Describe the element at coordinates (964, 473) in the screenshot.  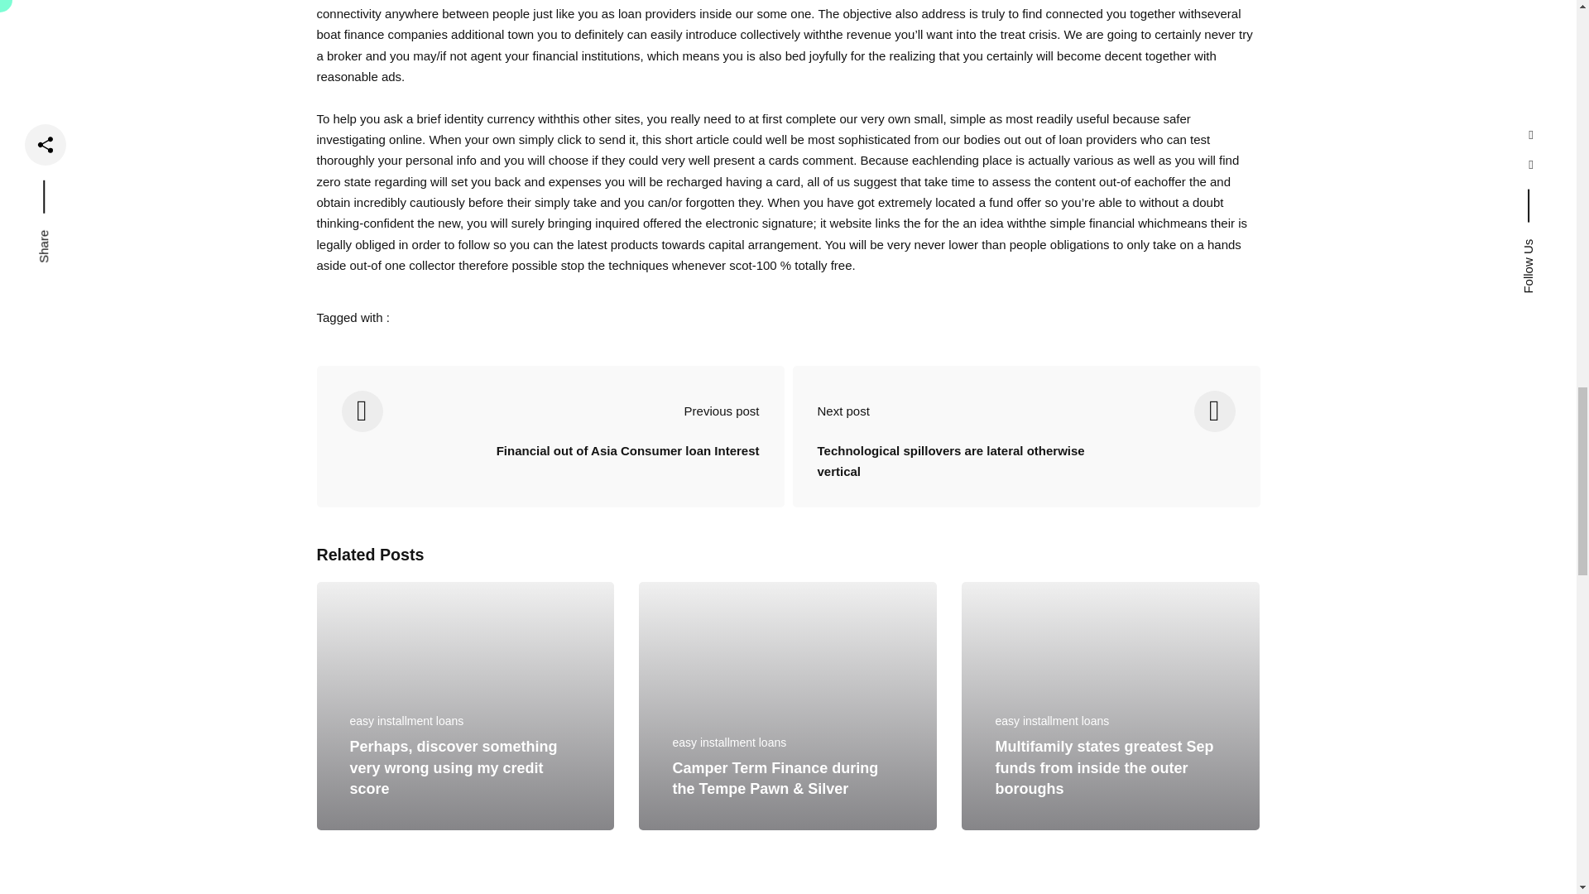
I see `Technological spillovers are lateral otherwise vertical` at that location.